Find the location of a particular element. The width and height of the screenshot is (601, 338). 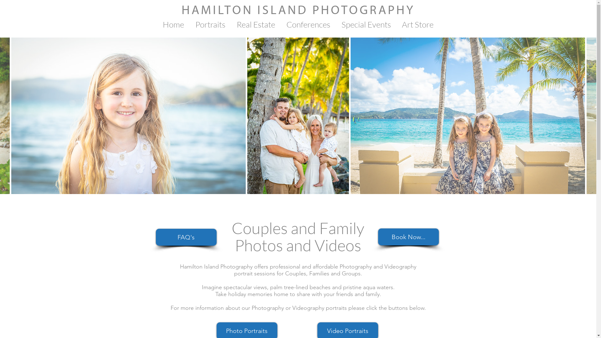

Real Estate is located at coordinates (256, 24).